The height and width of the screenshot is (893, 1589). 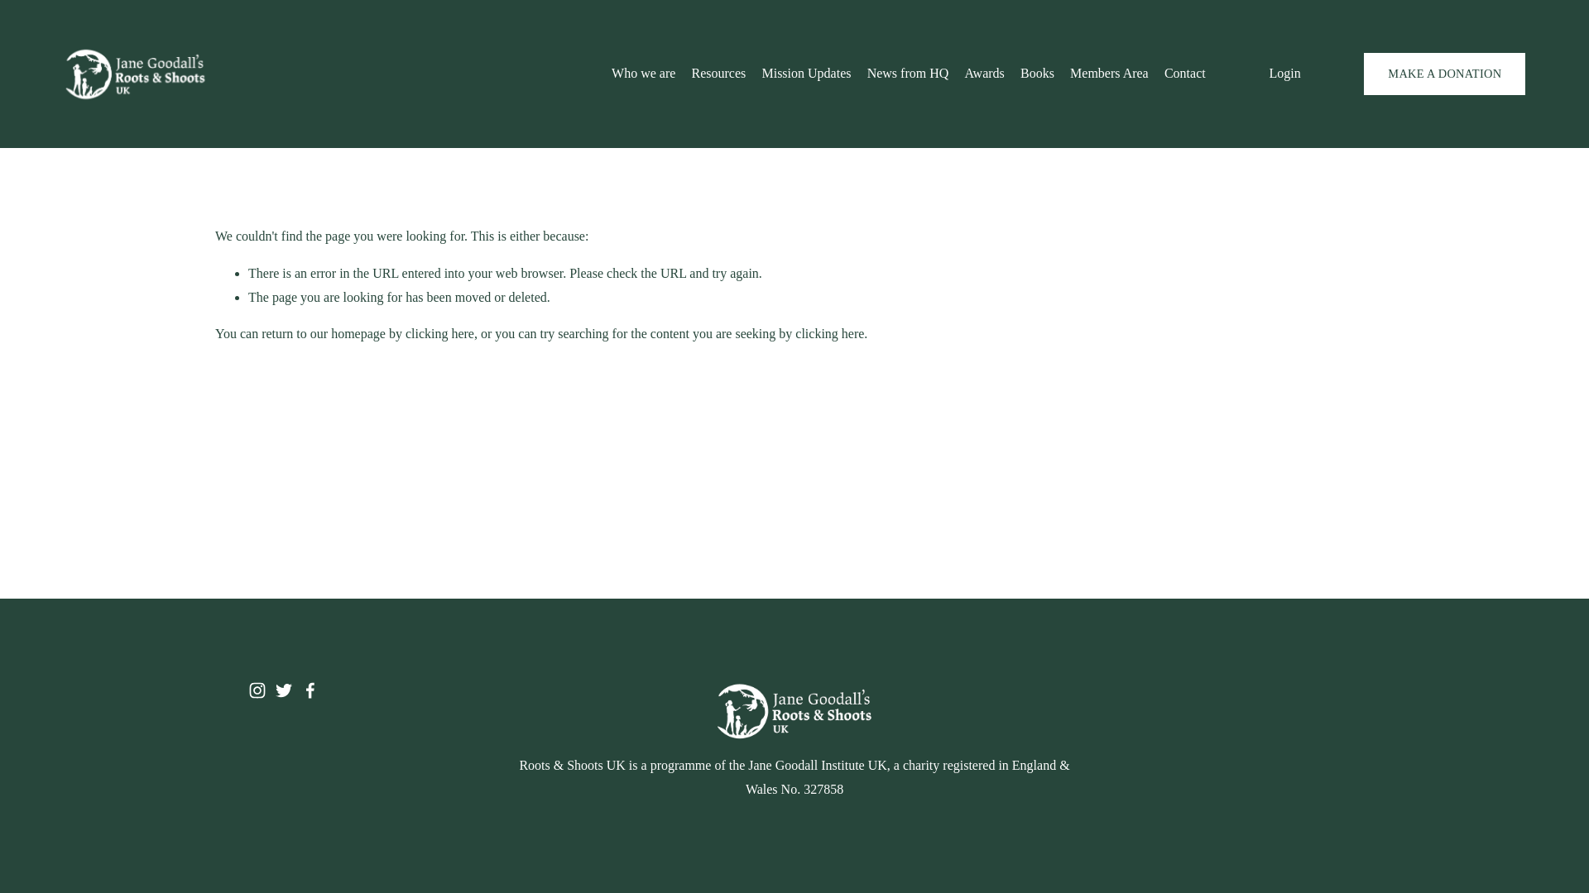 What do you see at coordinates (1109, 74) in the screenshot?
I see `Members Area` at bounding box center [1109, 74].